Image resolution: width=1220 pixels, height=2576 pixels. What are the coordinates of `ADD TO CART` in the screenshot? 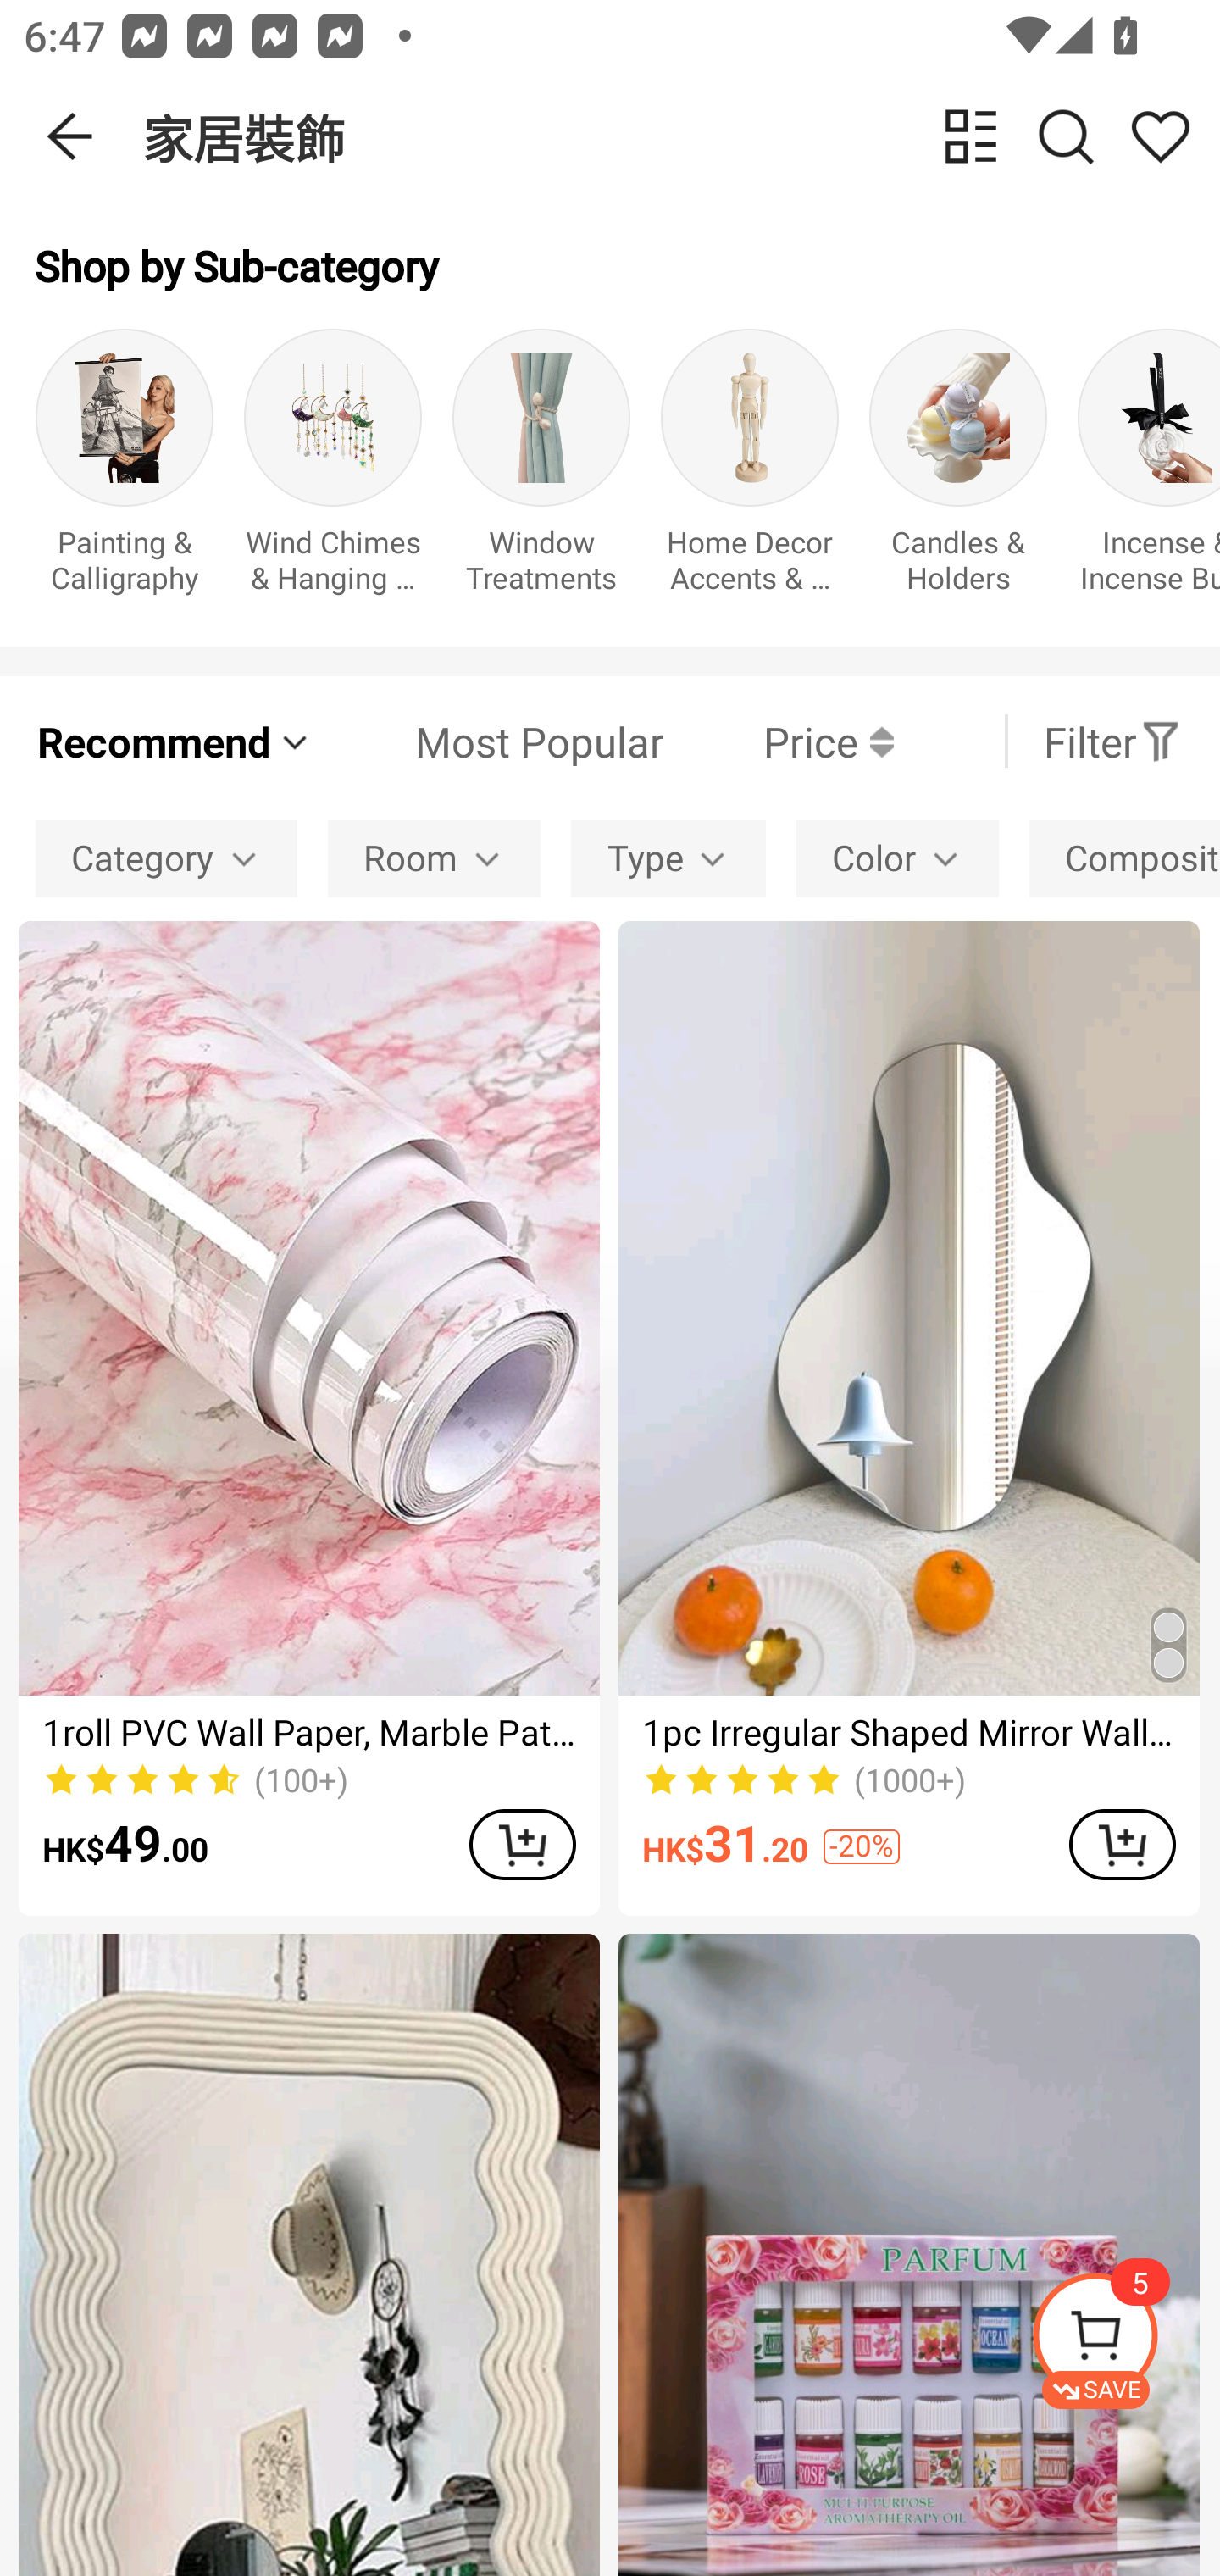 It's located at (522, 1844).